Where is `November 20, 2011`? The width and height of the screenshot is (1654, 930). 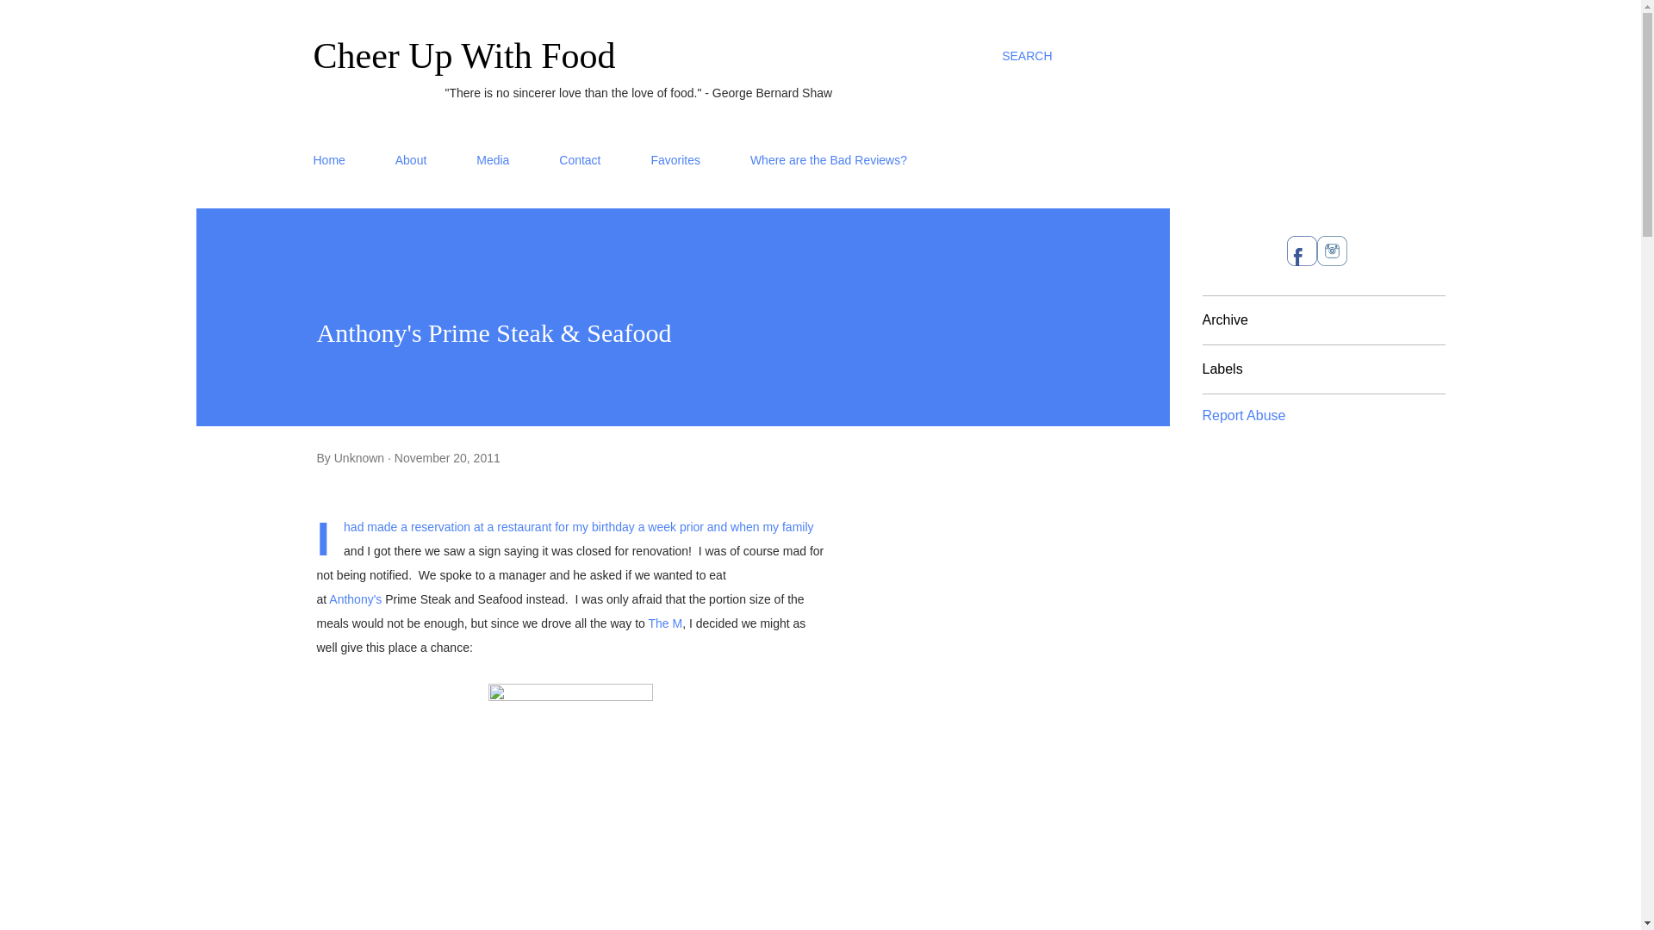
November 20, 2011 is located at coordinates (448, 458).